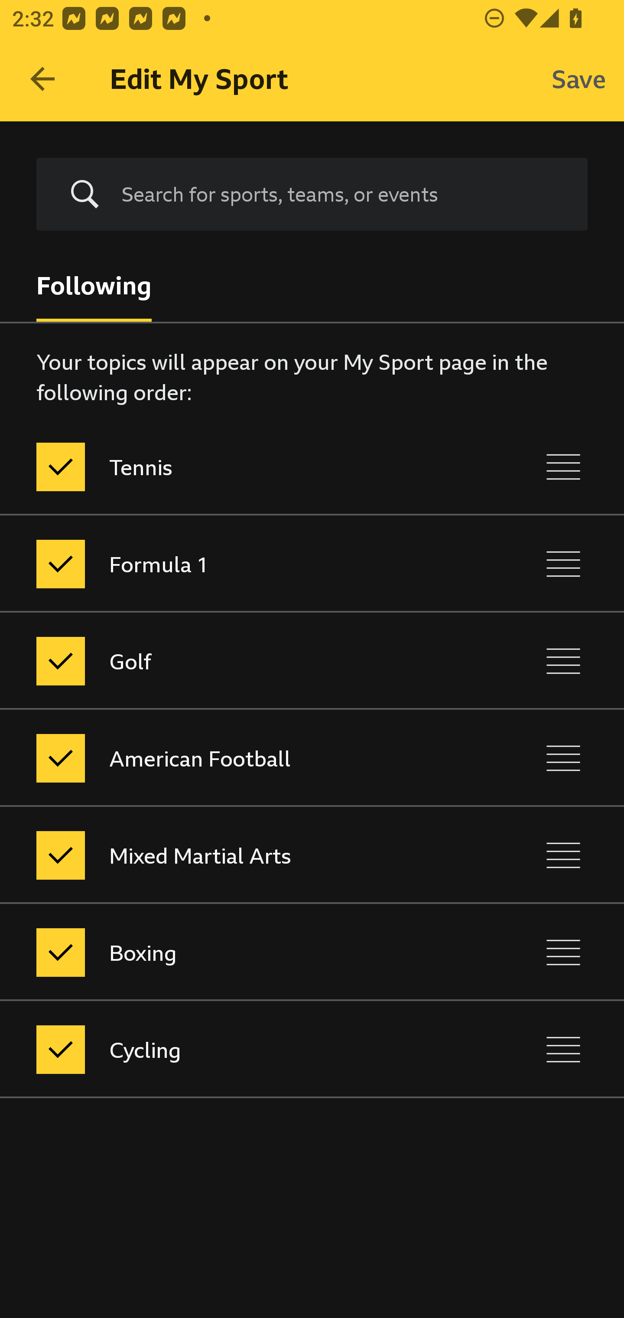 The image size is (624, 1318). I want to click on Cycling, so click(239, 1050).